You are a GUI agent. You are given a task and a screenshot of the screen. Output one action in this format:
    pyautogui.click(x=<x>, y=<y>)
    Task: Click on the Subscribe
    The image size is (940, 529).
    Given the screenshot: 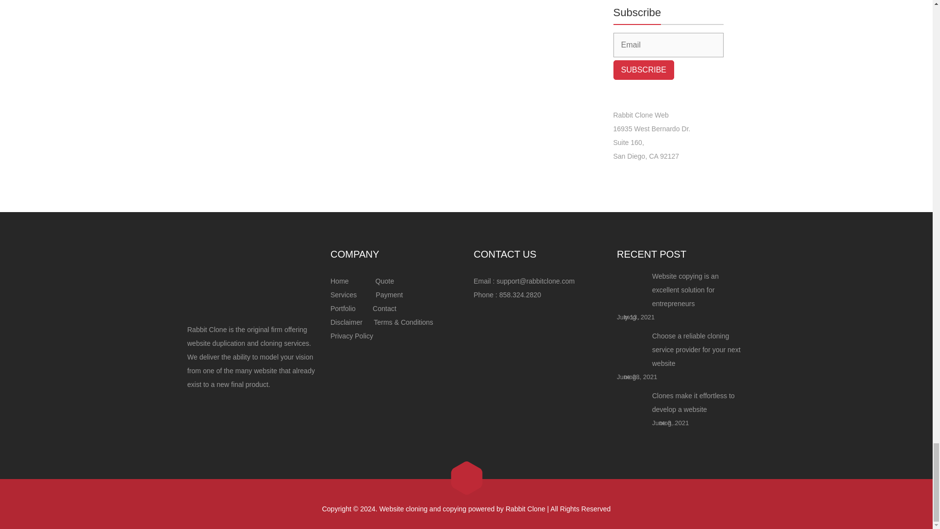 What is the action you would take?
    pyautogui.click(x=643, y=70)
    